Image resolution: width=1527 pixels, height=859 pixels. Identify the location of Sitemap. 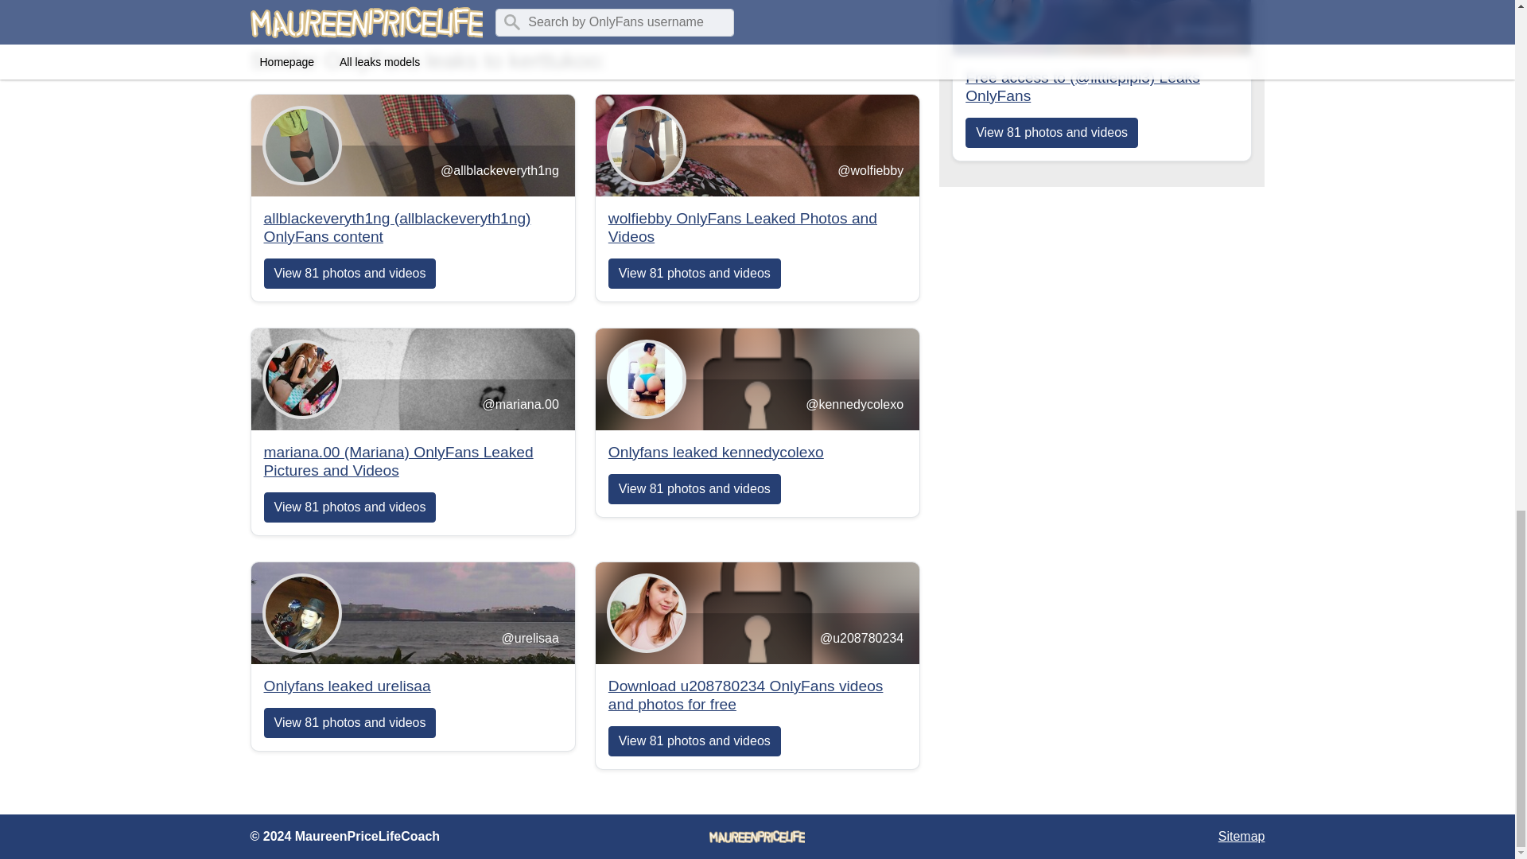
(1242, 836).